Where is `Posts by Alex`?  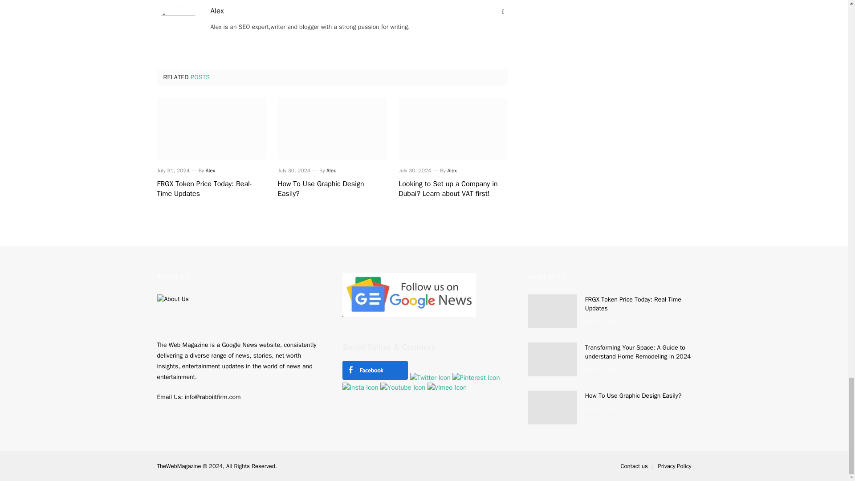 Posts by Alex is located at coordinates (210, 170).